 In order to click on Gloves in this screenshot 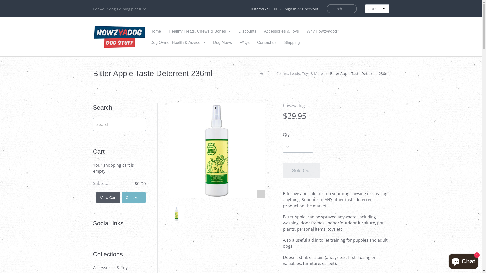, I will do `click(178, 104)`.